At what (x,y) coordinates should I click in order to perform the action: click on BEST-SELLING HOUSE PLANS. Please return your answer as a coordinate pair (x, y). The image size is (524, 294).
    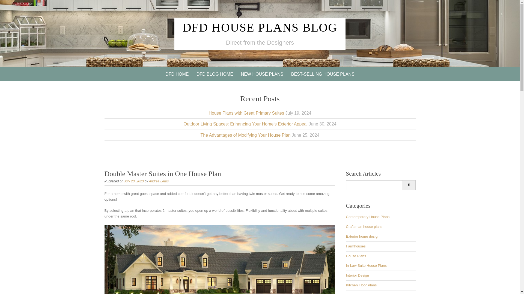
    Looking at the image, I should click on (323, 74).